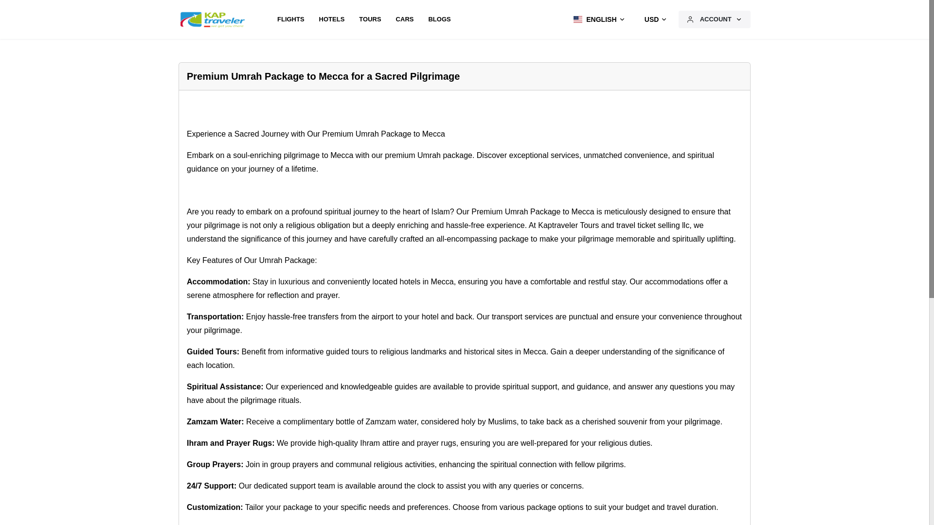 The image size is (934, 525). Describe the element at coordinates (332, 19) in the screenshot. I see `HOTELS` at that location.